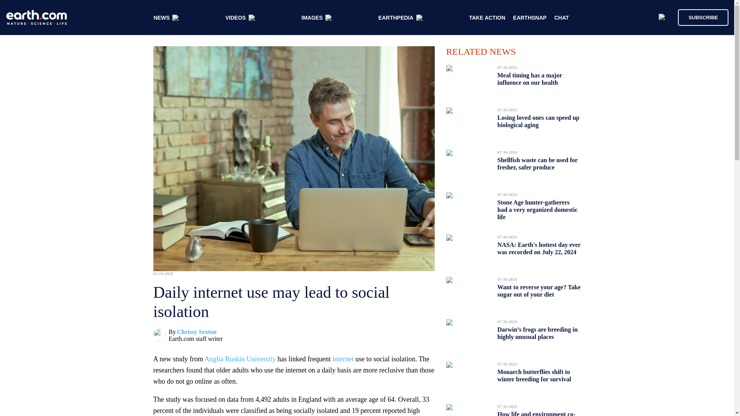  I want to click on internet, so click(343, 359).